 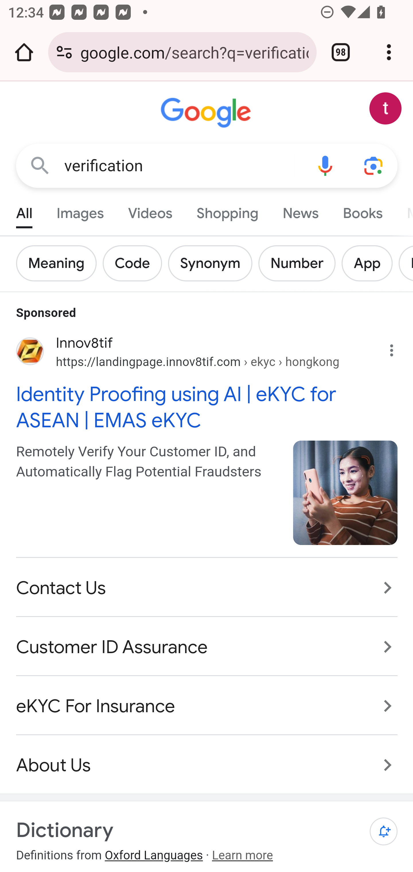 I want to click on About Us, so click(x=207, y=759).